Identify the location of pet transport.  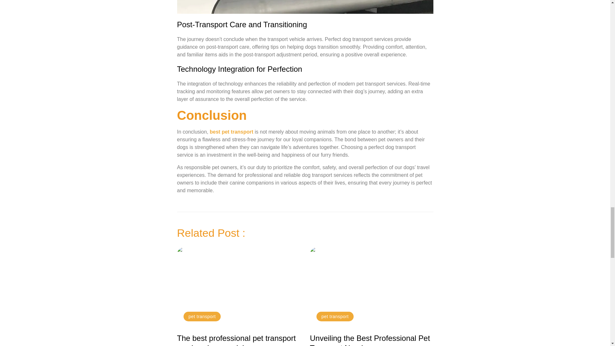
(202, 316).